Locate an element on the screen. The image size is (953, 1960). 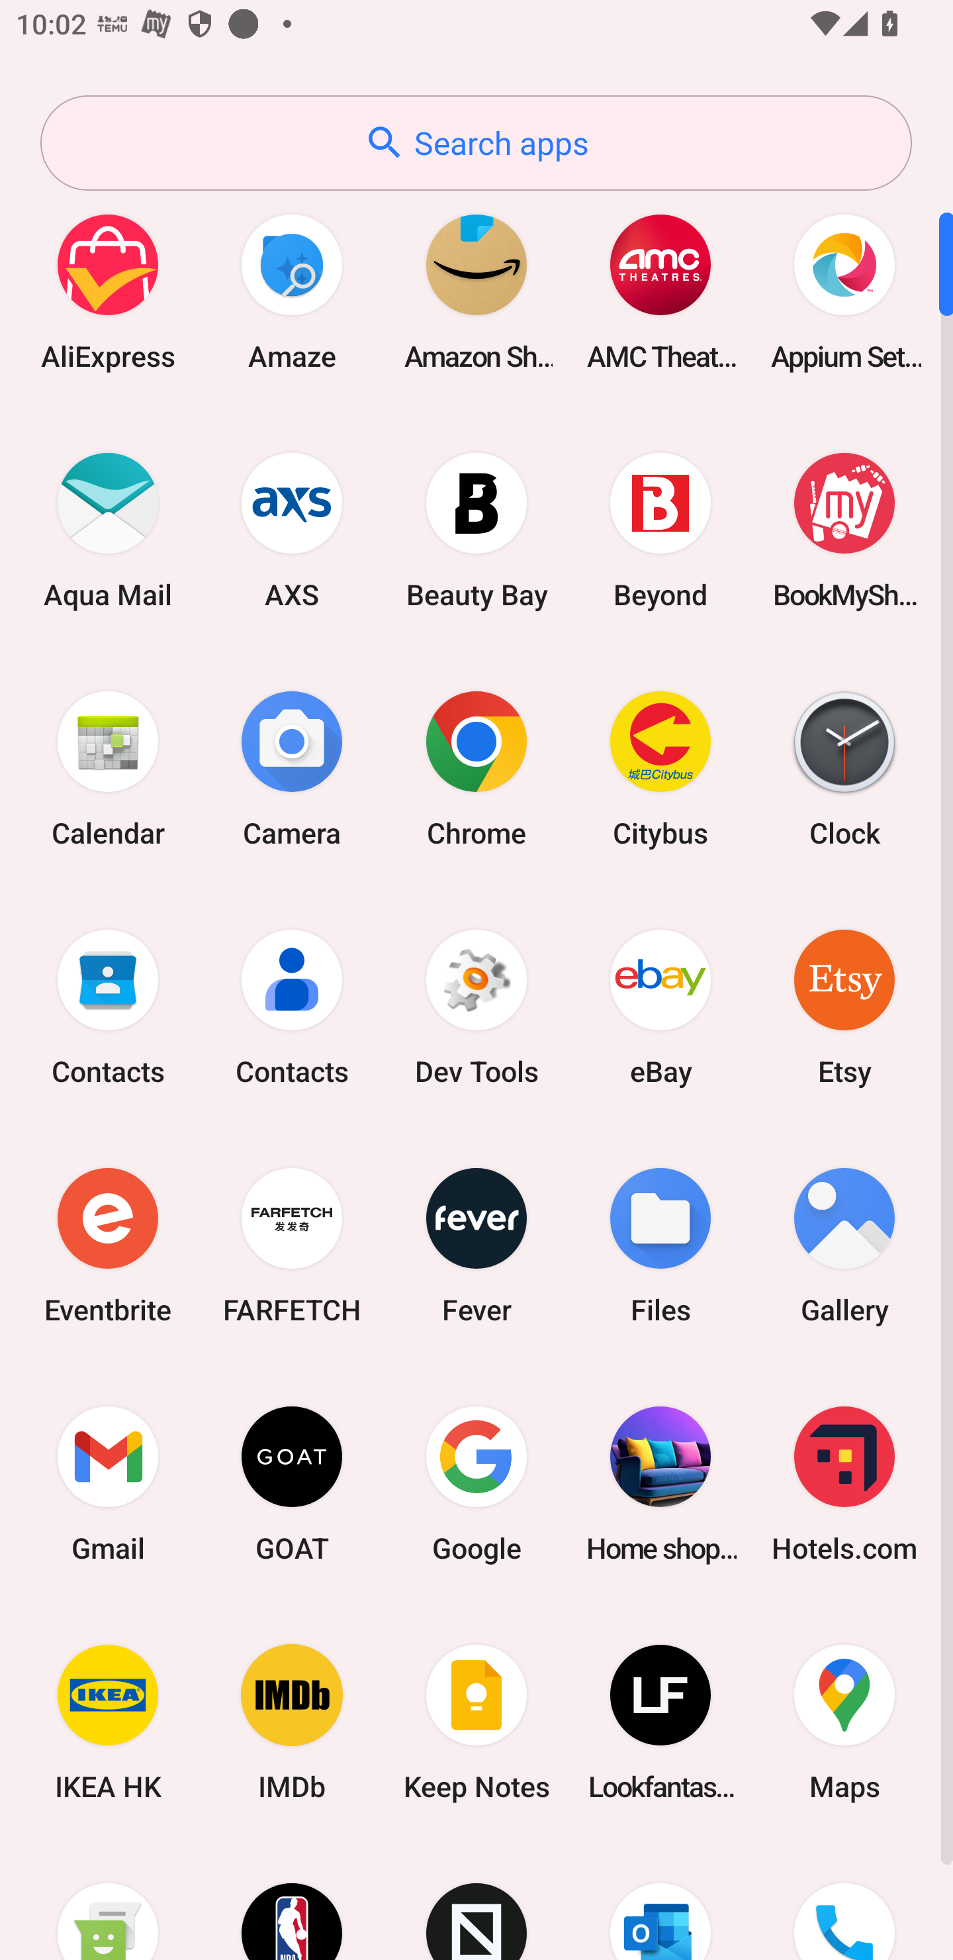
Amazon Shopping is located at coordinates (476, 291).